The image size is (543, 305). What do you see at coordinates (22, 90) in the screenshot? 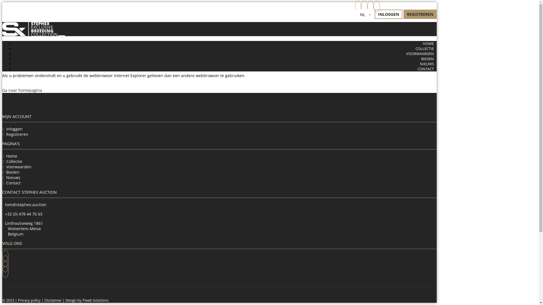
I see `Ga naar homepagina` at bounding box center [22, 90].